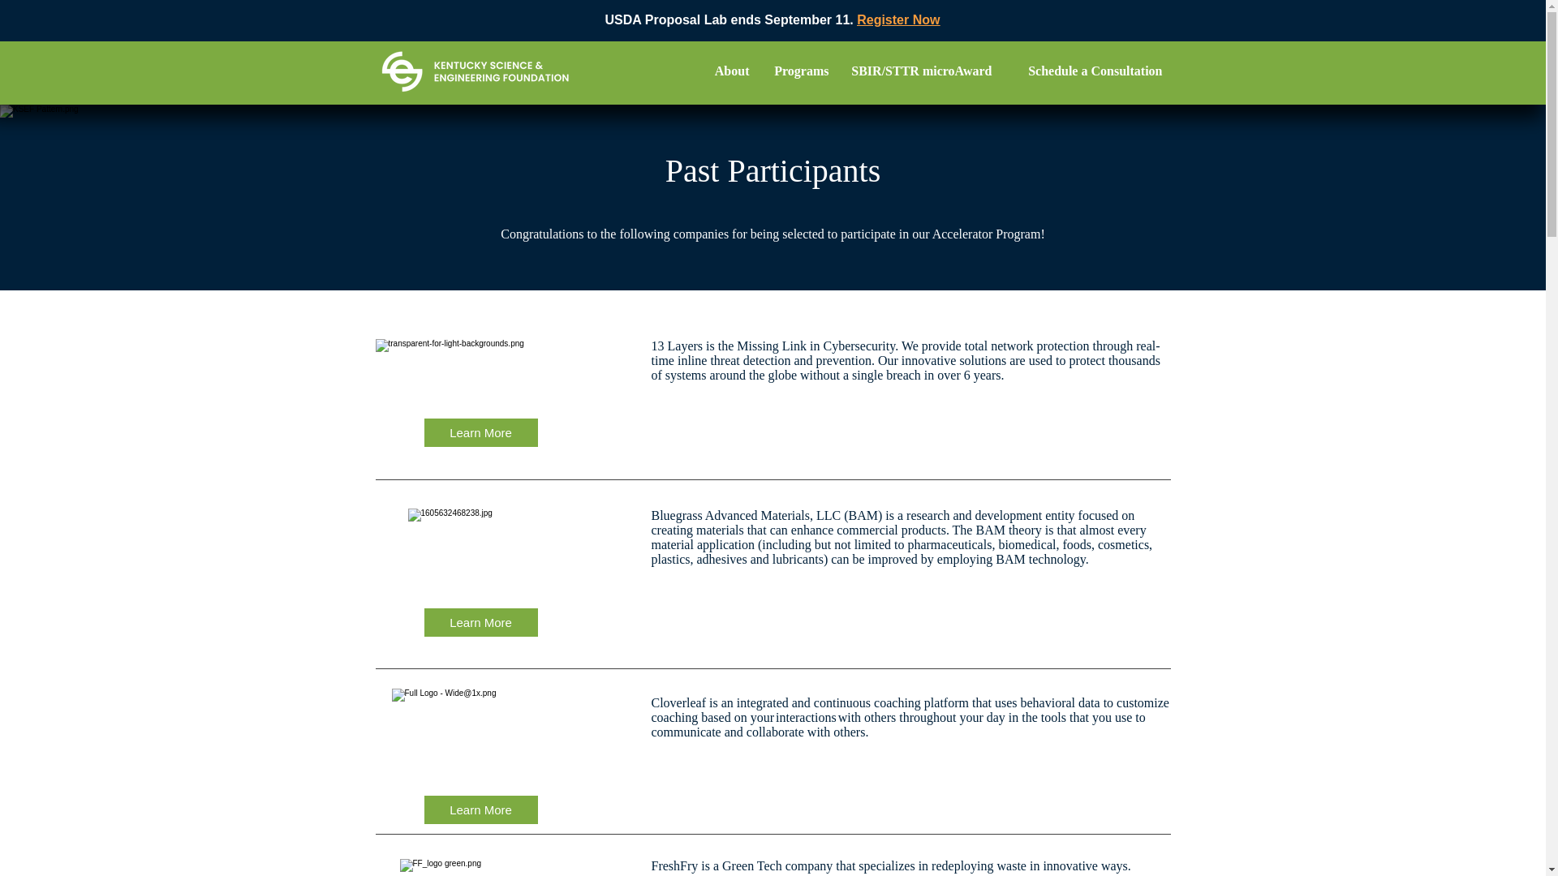 This screenshot has width=1558, height=876. Describe the element at coordinates (480, 432) in the screenshot. I see `Learn More` at that location.